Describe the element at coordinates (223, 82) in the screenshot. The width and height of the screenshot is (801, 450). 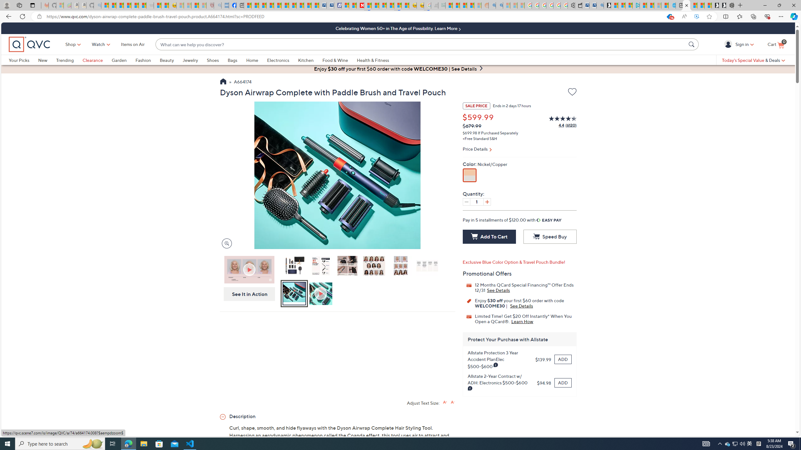
I see `Return to QVC Homepage` at that location.